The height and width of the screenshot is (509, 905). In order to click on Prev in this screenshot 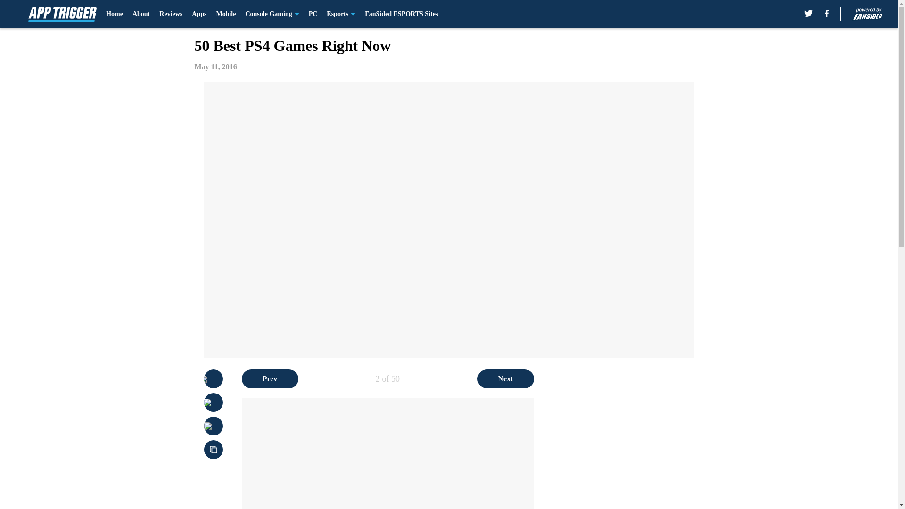, I will do `click(270, 379)`.